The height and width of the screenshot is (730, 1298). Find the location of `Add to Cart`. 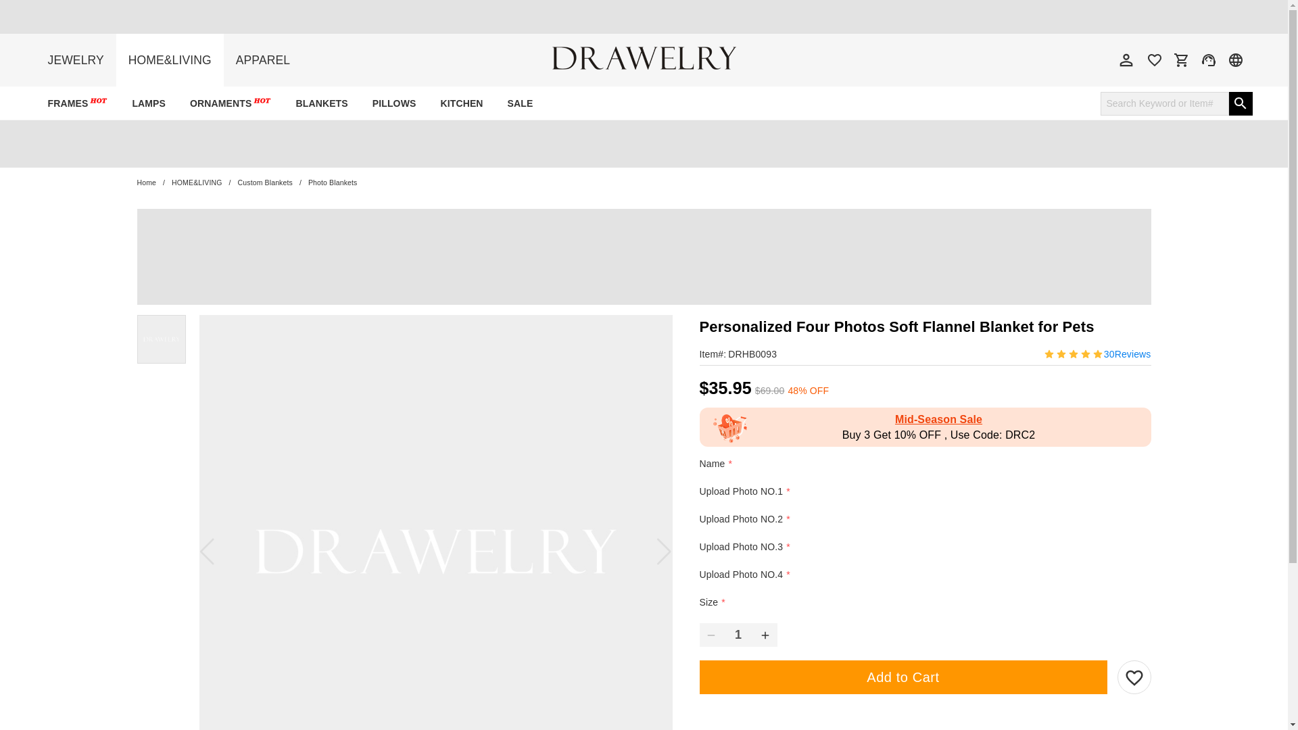

Add to Cart is located at coordinates (903, 677).